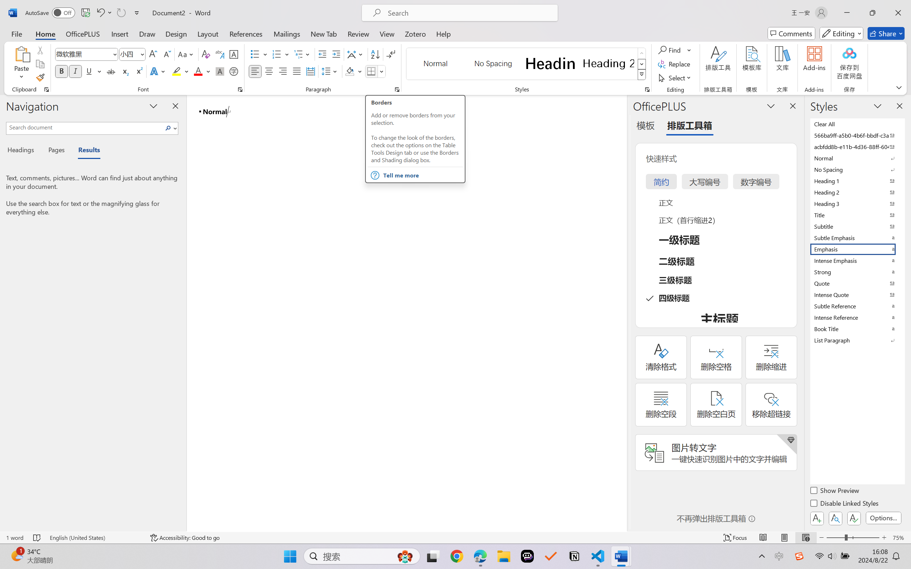  Describe the element at coordinates (527, 64) in the screenshot. I see `AutomationID: QuickStylesGallery` at that location.